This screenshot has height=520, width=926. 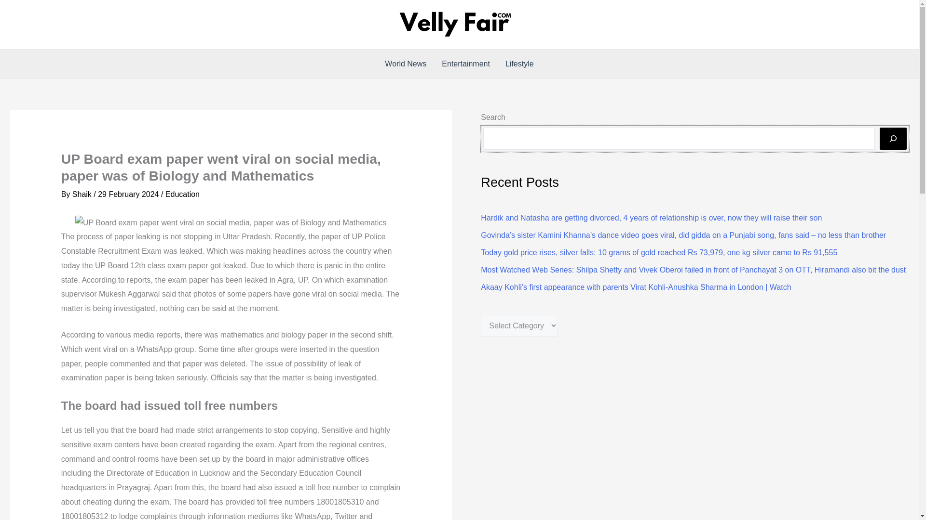 I want to click on Lifestyle, so click(x=520, y=64).